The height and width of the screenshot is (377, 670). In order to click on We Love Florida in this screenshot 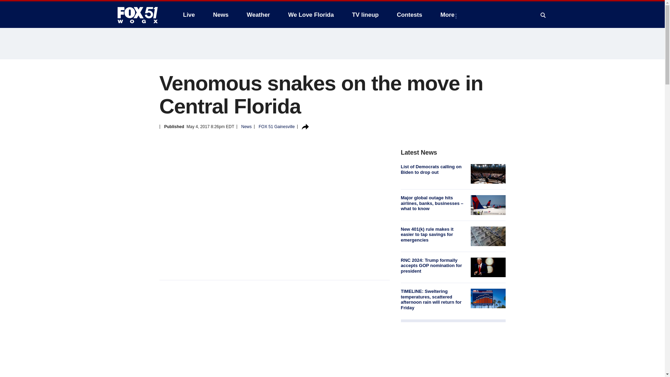, I will do `click(311, 15)`.